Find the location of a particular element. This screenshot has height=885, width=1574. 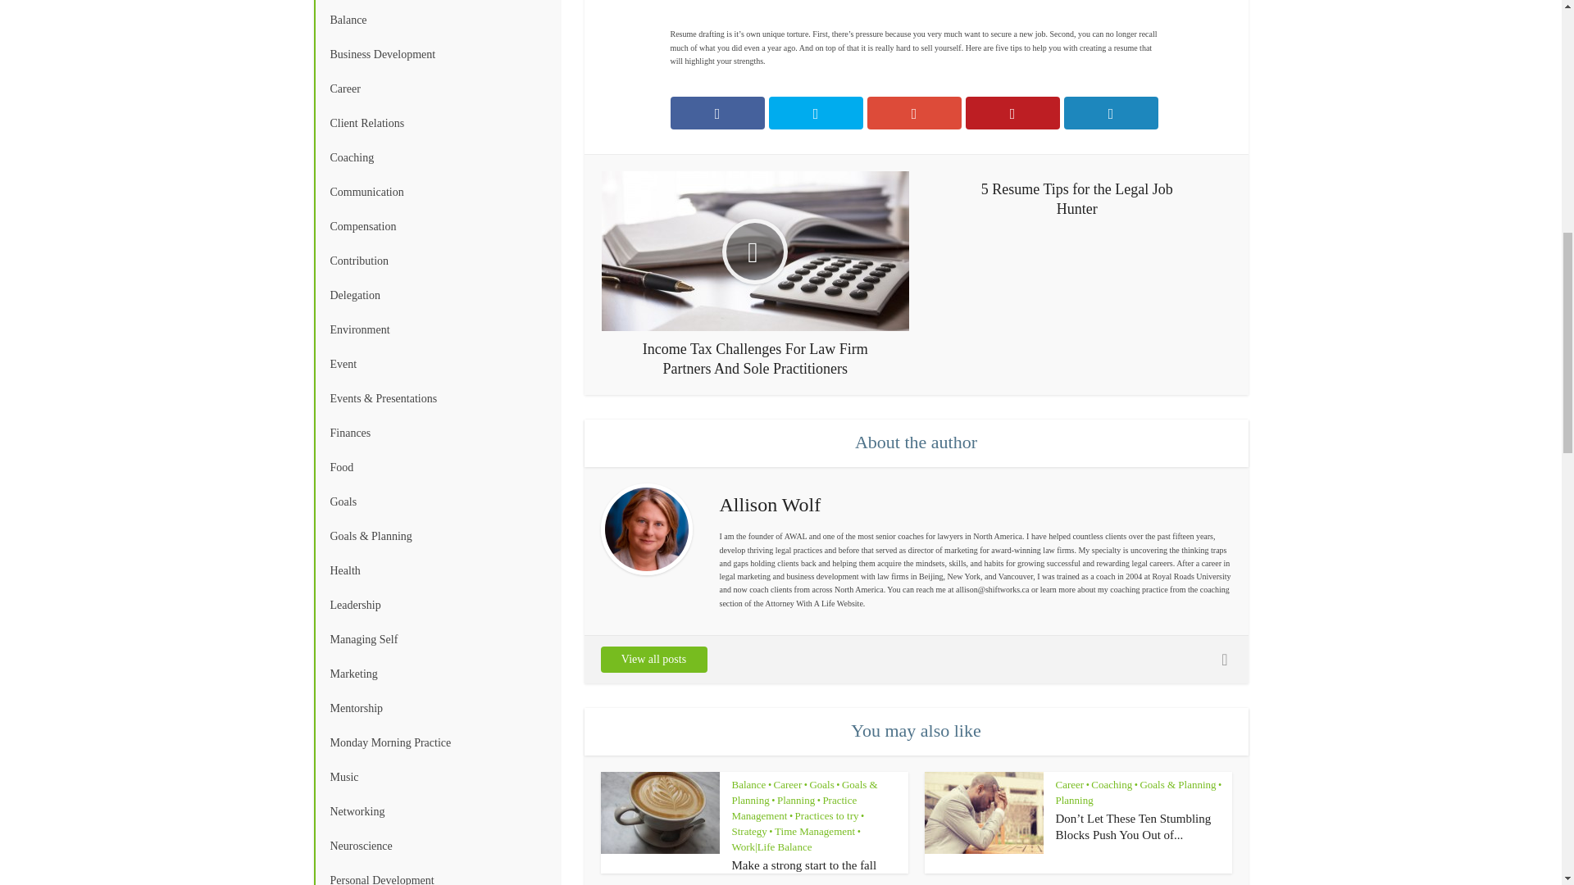

Page 1 is located at coordinates (917, 48).